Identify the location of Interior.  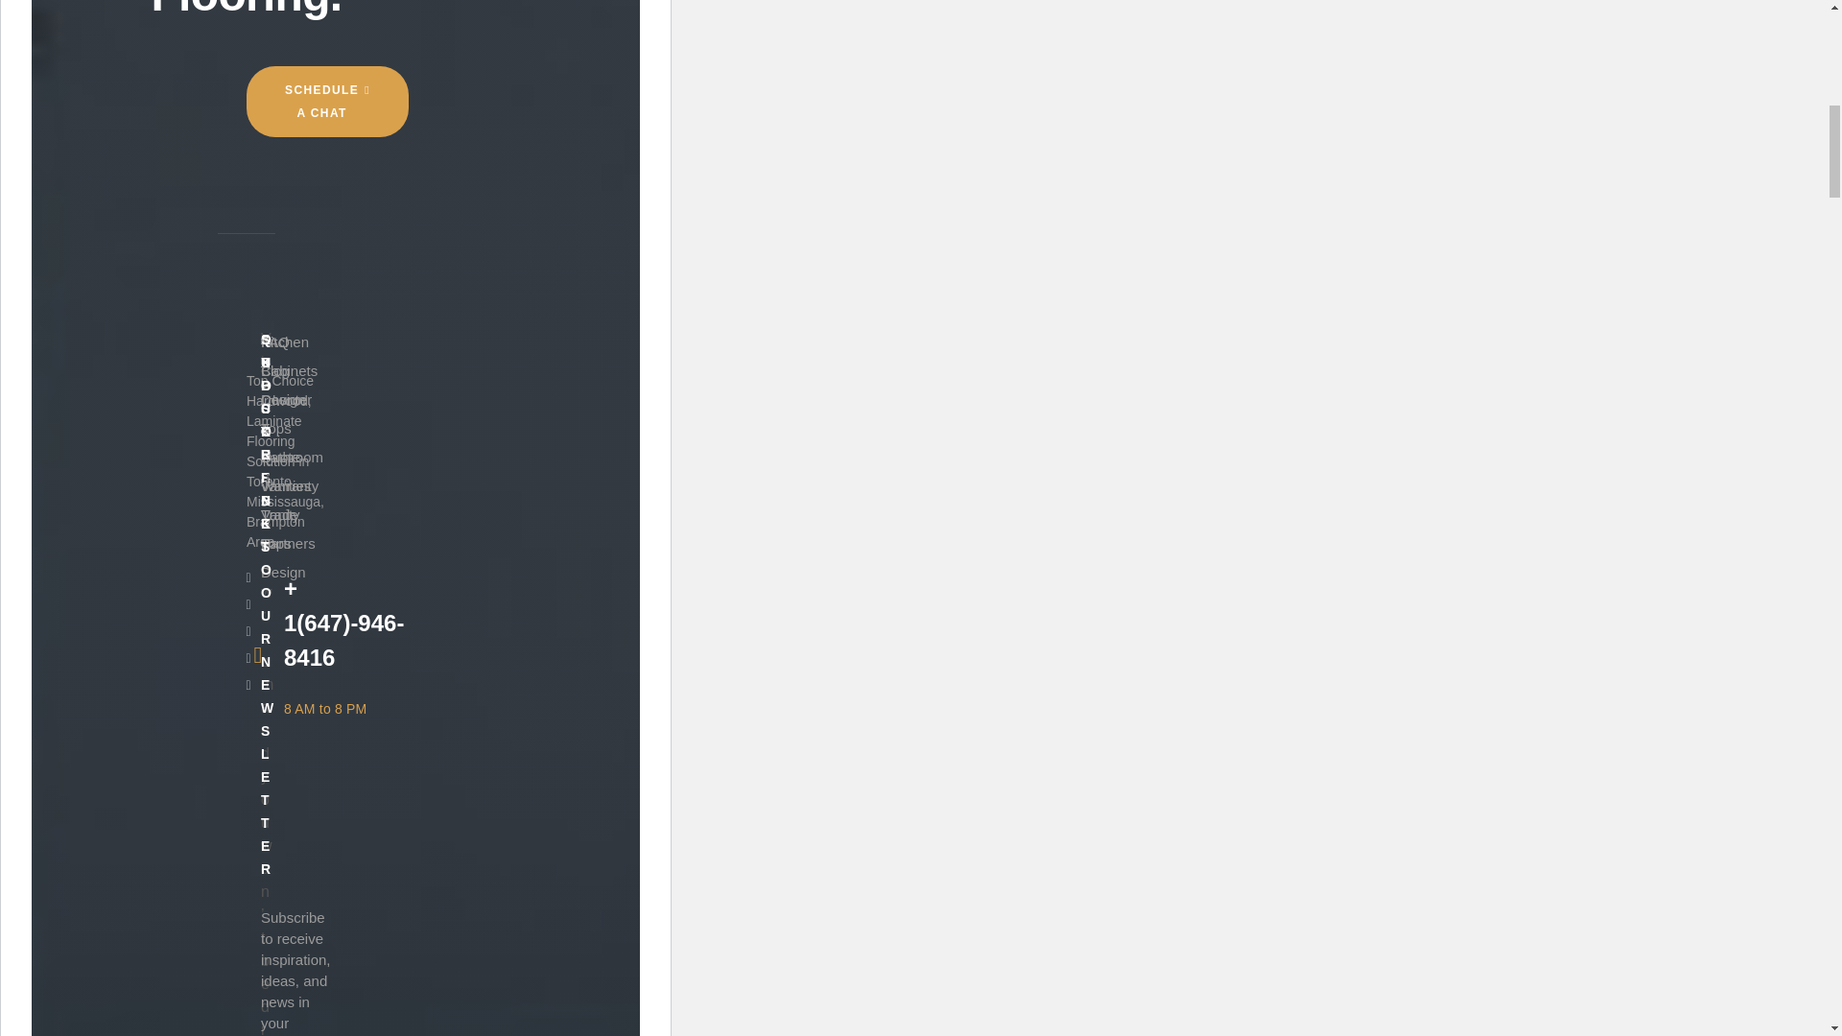
(309, 447).